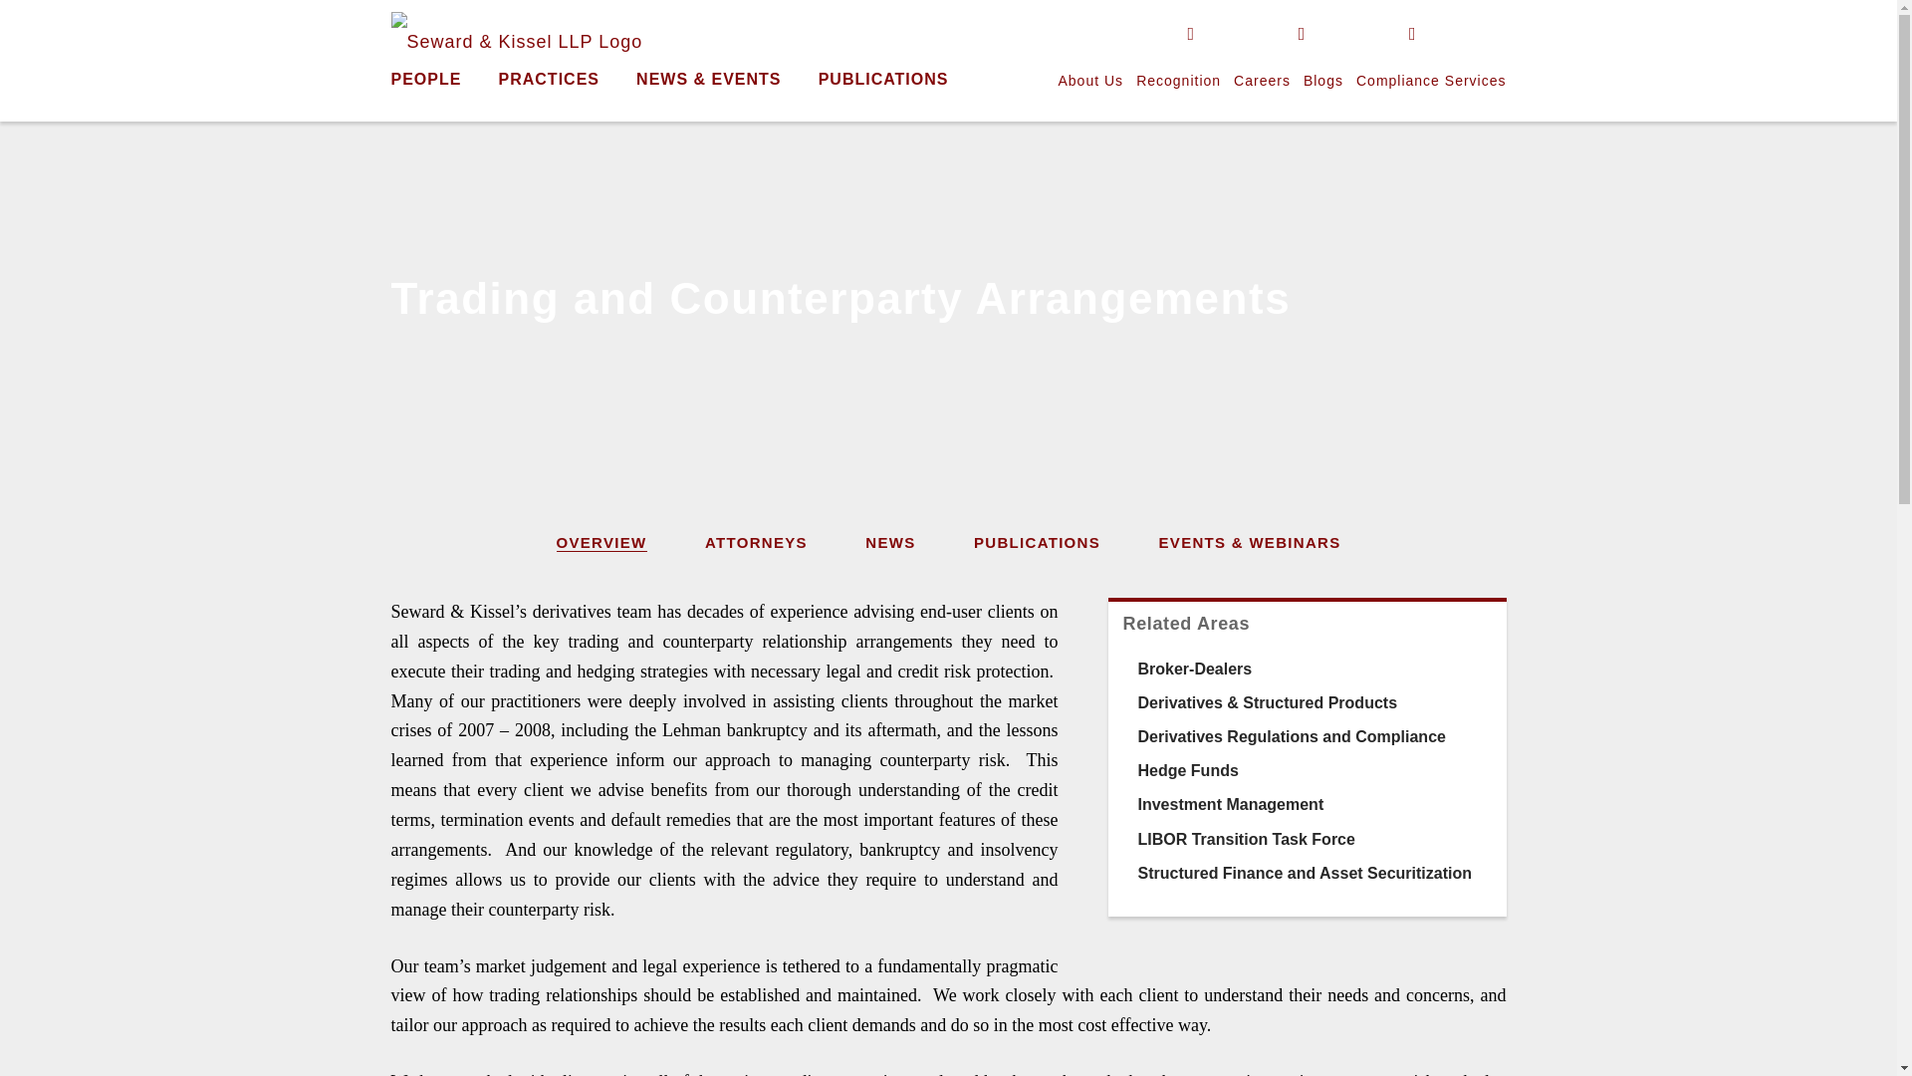 The image size is (1912, 1076). I want to click on Careers, so click(1262, 80).